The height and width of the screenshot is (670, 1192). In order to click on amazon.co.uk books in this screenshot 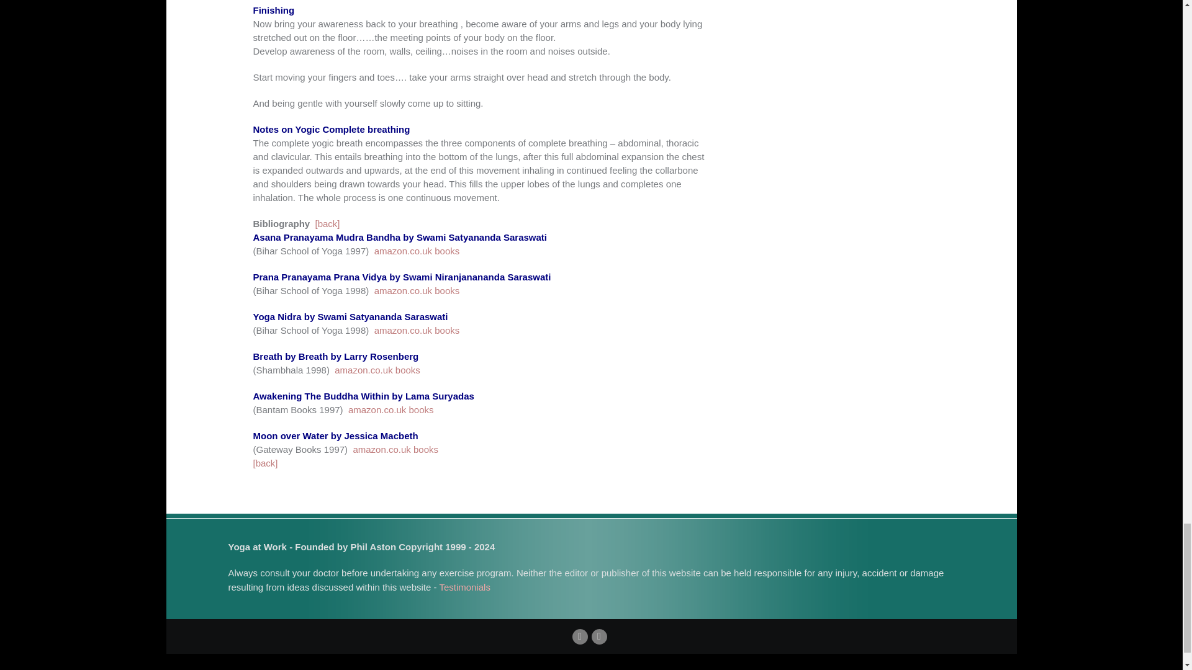, I will do `click(377, 370)`.